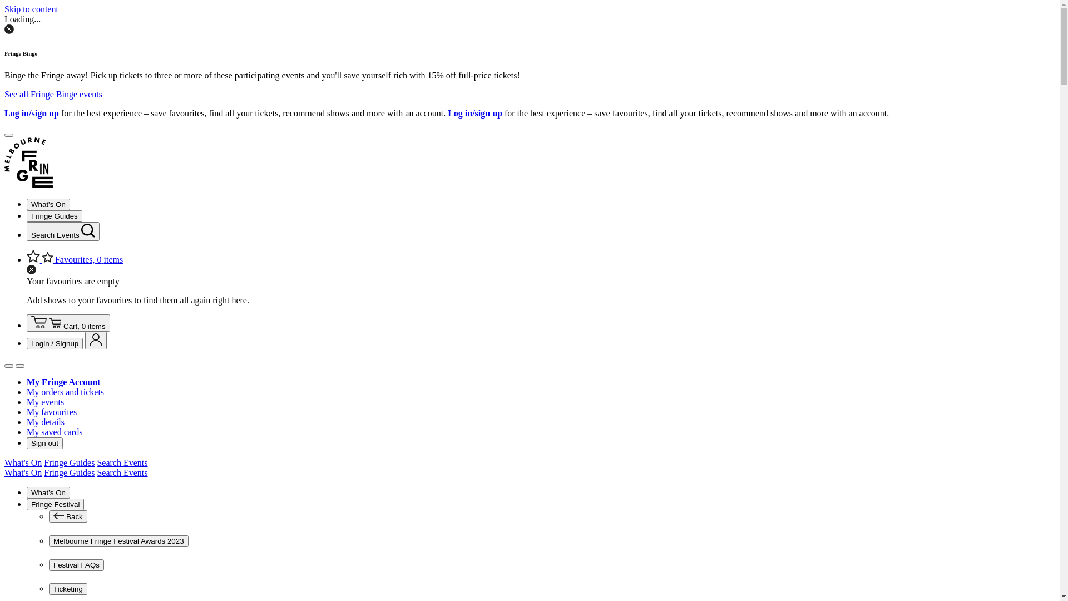 Image resolution: width=1068 pixels, height=601 pixels. I want to click on My favourites, so click(52, 412).